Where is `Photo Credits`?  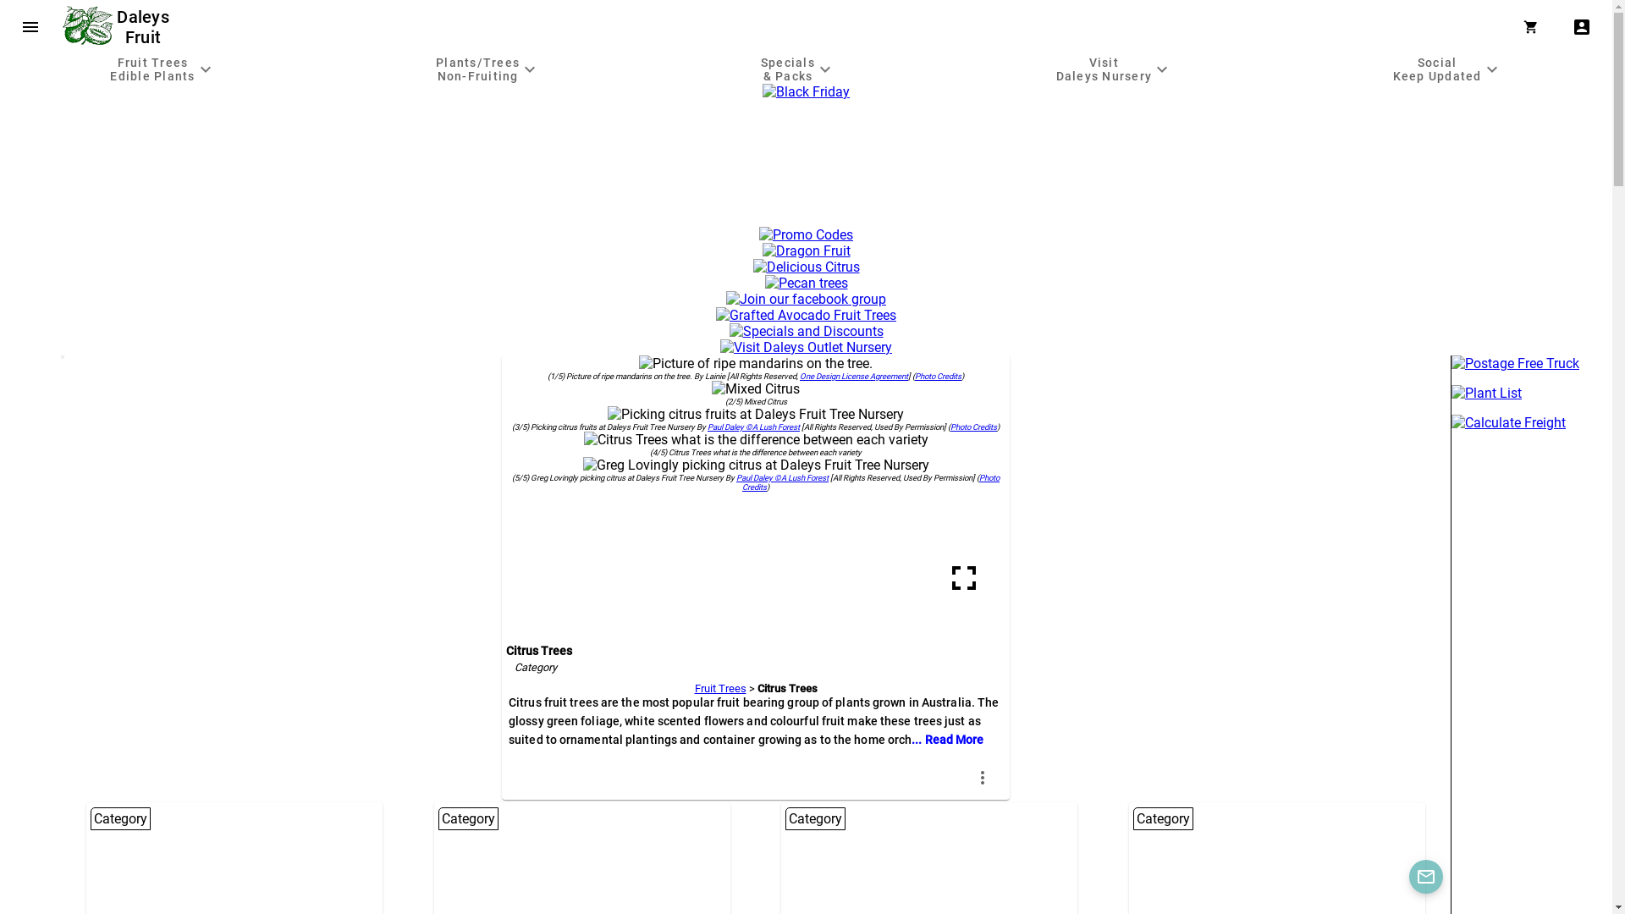
Photo Credits is located at coordinates (938, 376).